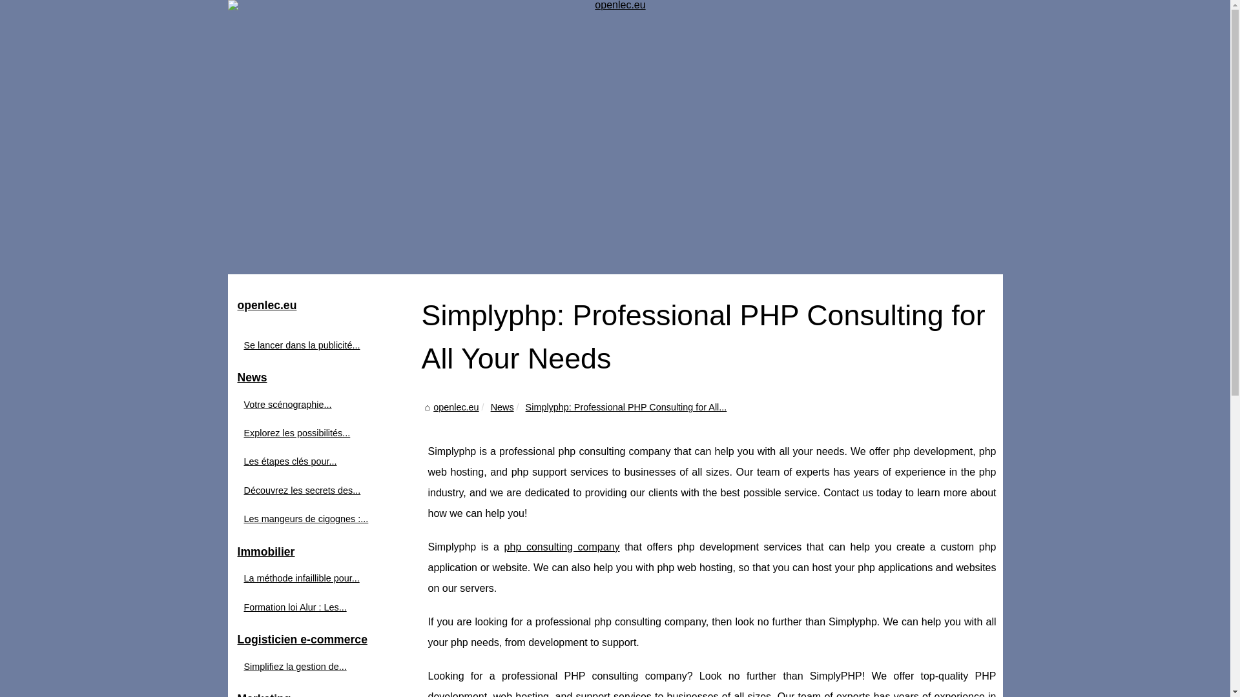  What do you see at coordinates (324, 378) in the screenshot?
I see `News` at bounding box center [324, 378].